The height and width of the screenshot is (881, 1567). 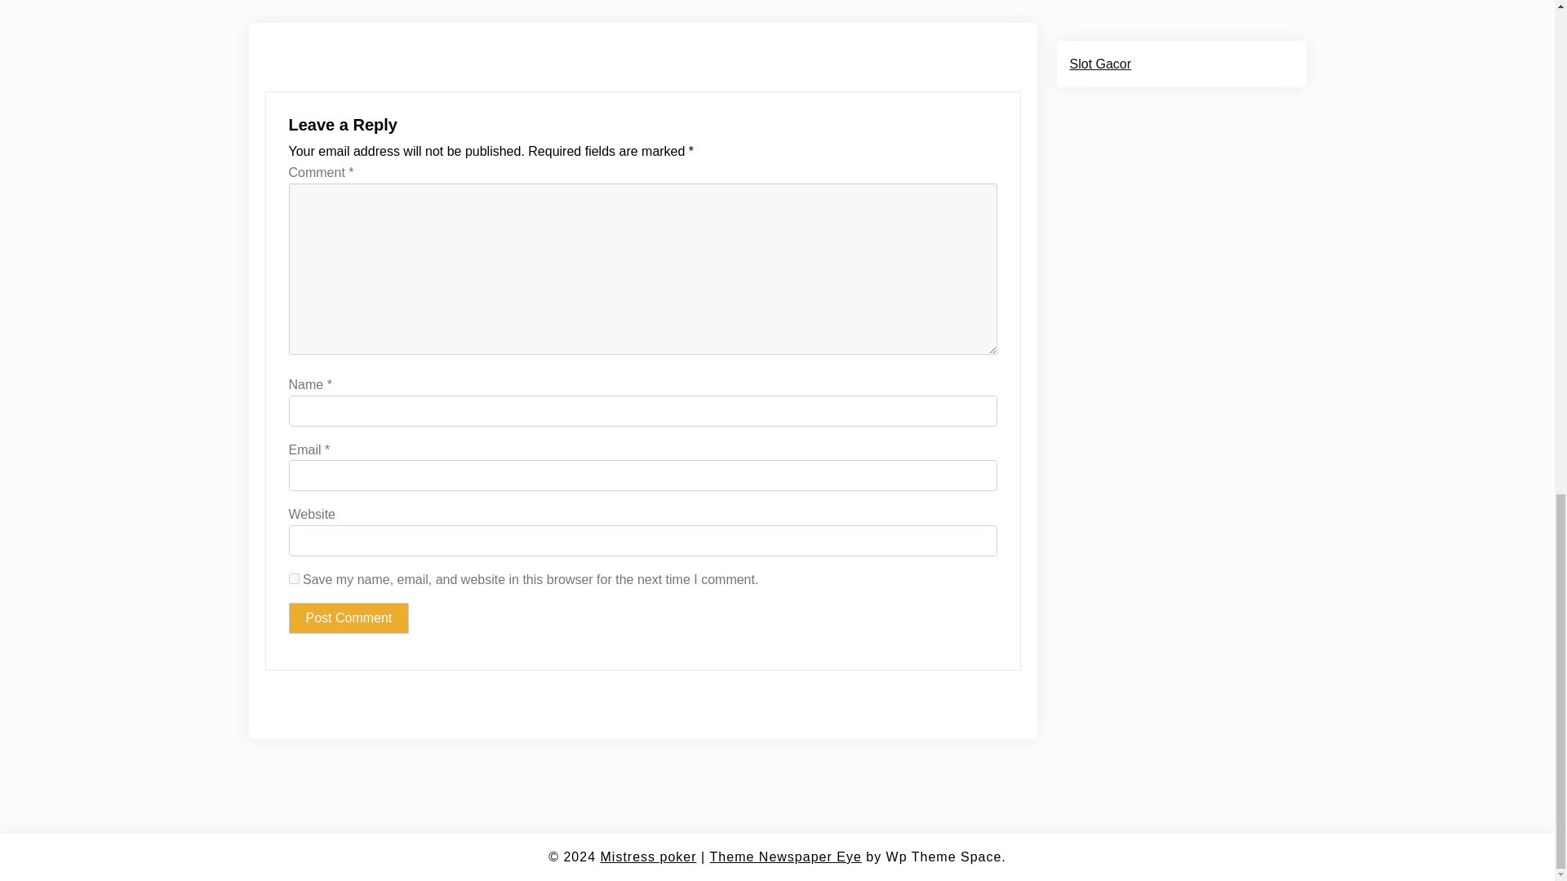 What do you see at coordinates (348, 618) in the screenshot?
I see `Post Comment` at bounding box center [348, 618].